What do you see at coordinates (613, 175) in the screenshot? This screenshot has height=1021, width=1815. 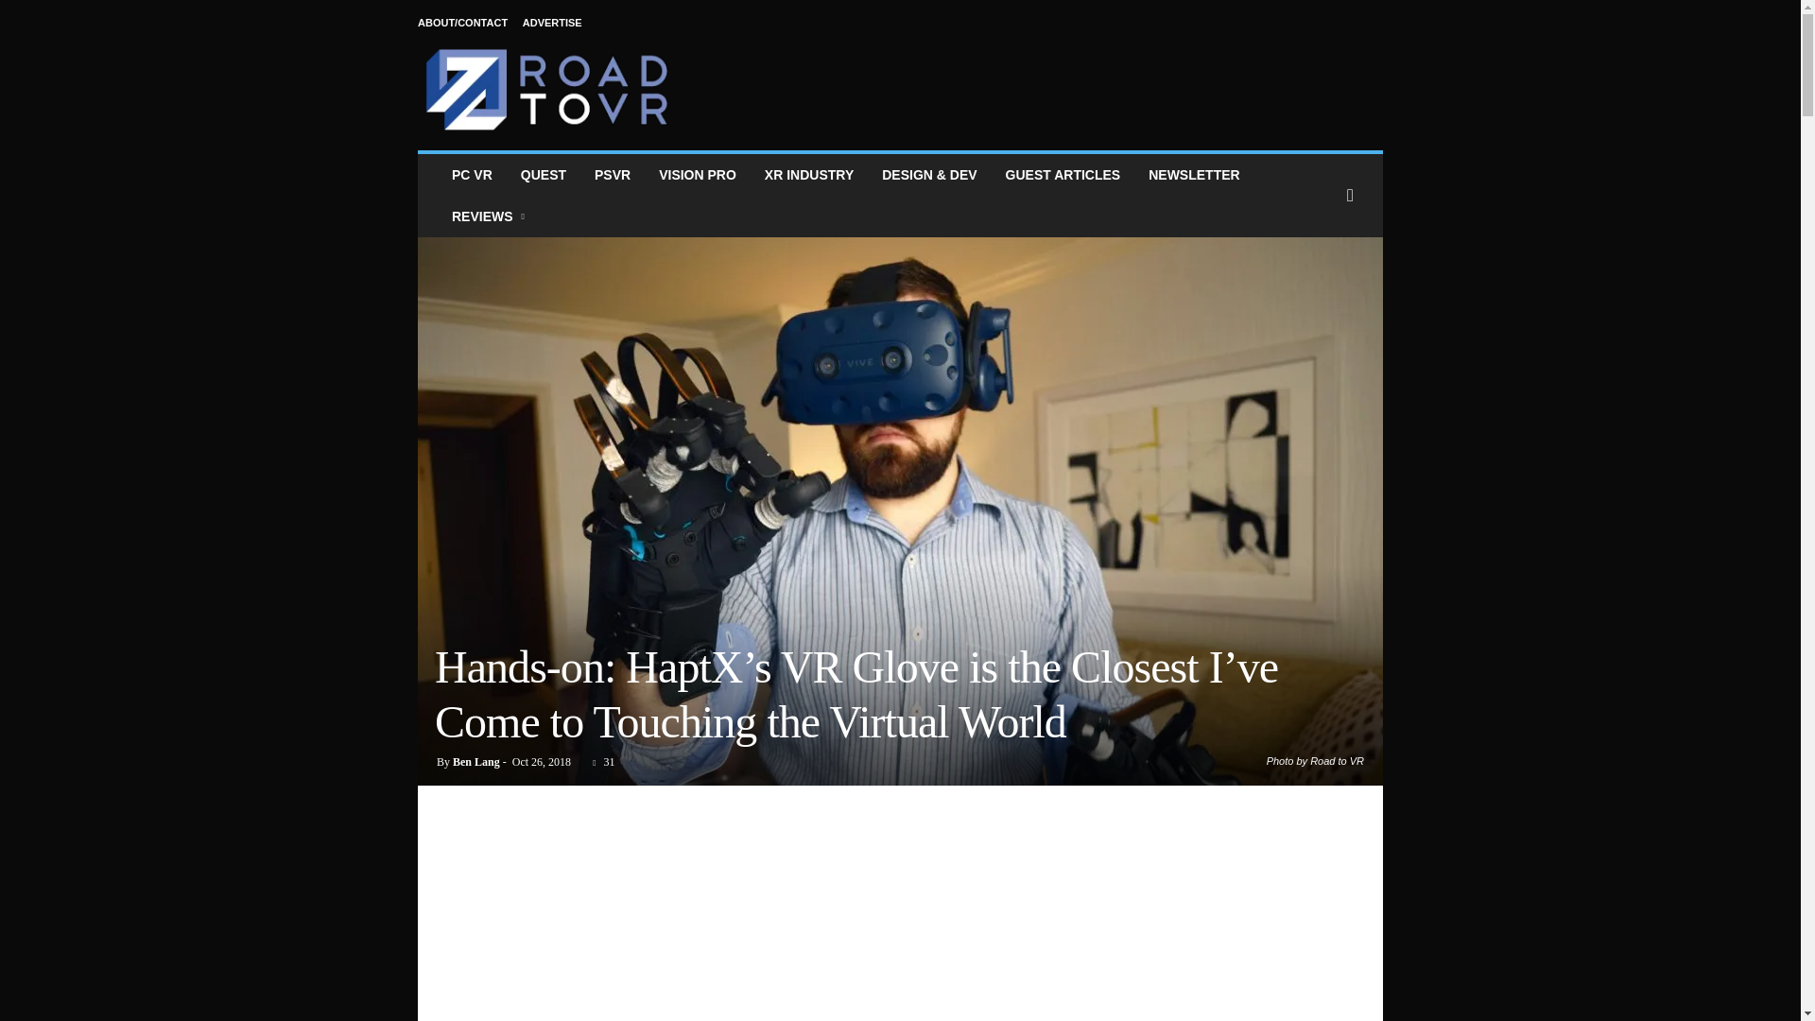 I see `PSVR` at bounding box center [613, 175].